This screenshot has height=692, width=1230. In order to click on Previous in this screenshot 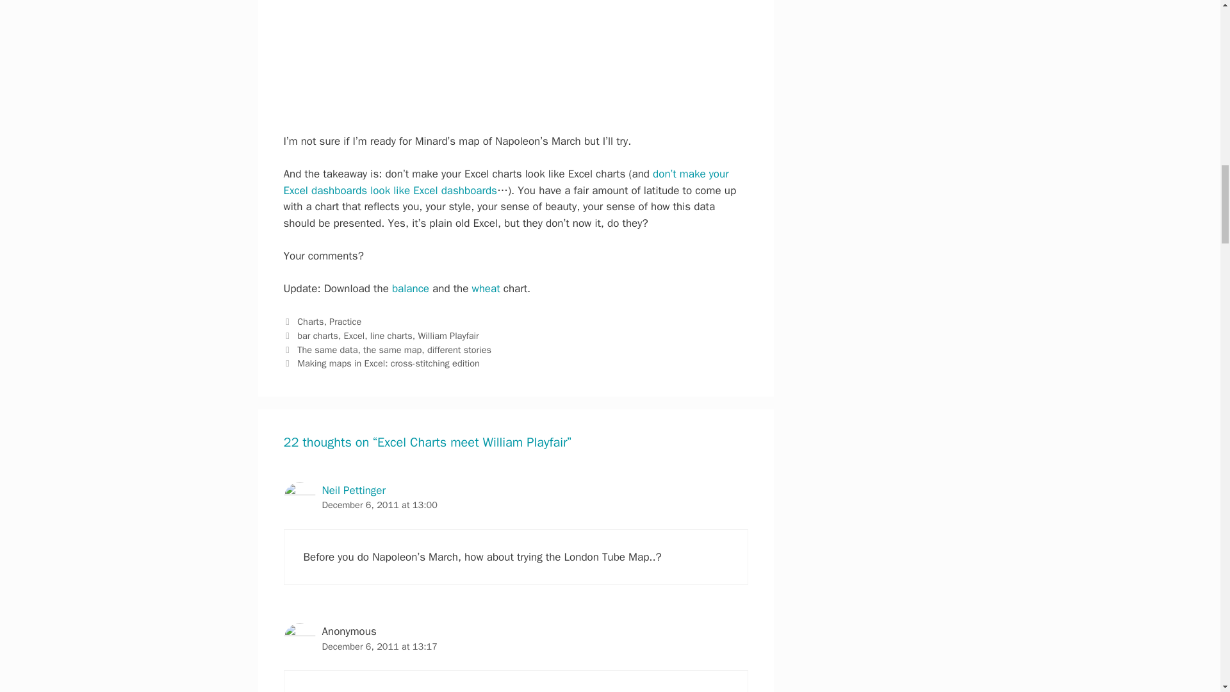, I will do `click(387, 350)`.